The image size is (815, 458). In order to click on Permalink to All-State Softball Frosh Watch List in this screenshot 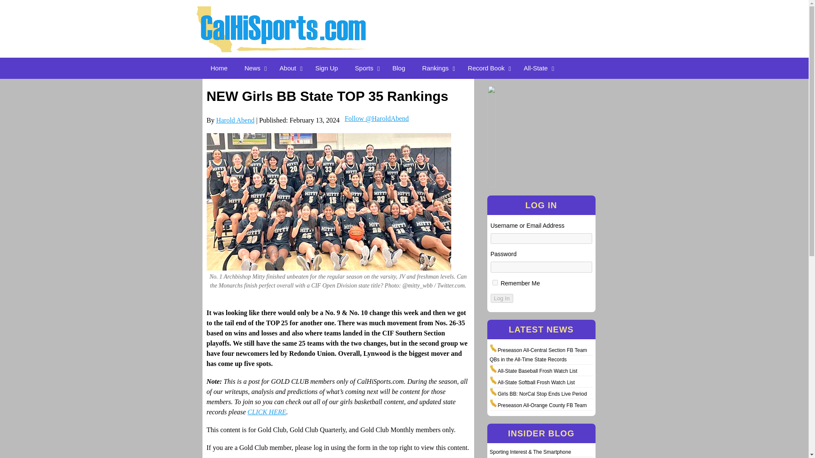, I will do `click(536, 383)`.